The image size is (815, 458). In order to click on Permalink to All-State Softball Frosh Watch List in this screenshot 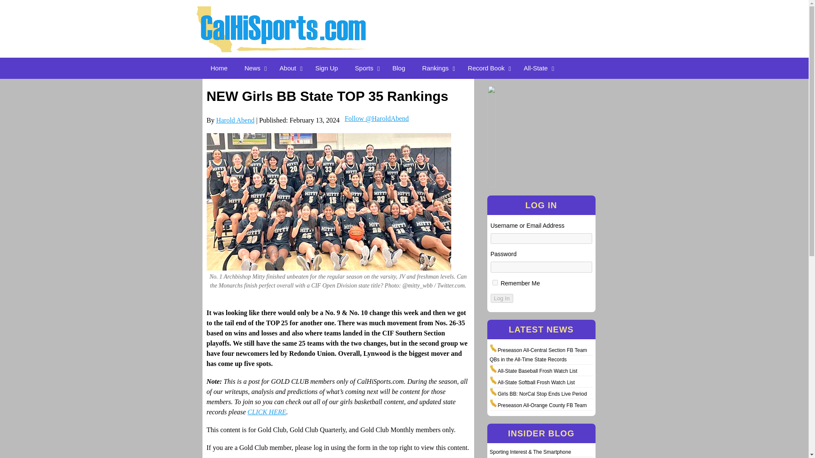, I will do `click(536, 383)`.